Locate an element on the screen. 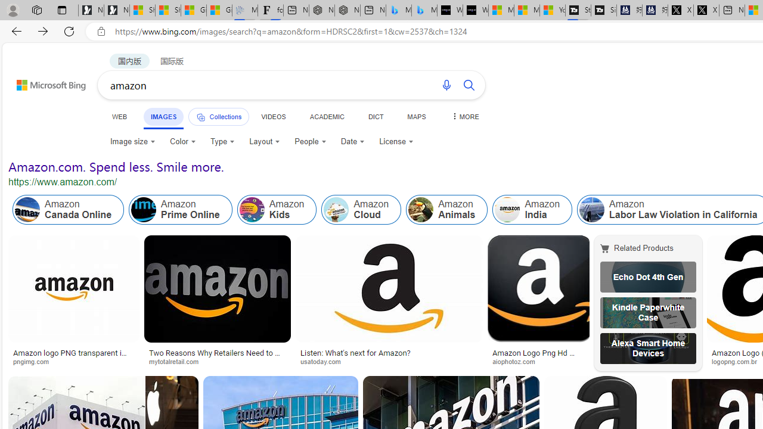  Amazon Logo Png Hd Wallpaper | Images and Photos finder is located at coordinates (538, 356).